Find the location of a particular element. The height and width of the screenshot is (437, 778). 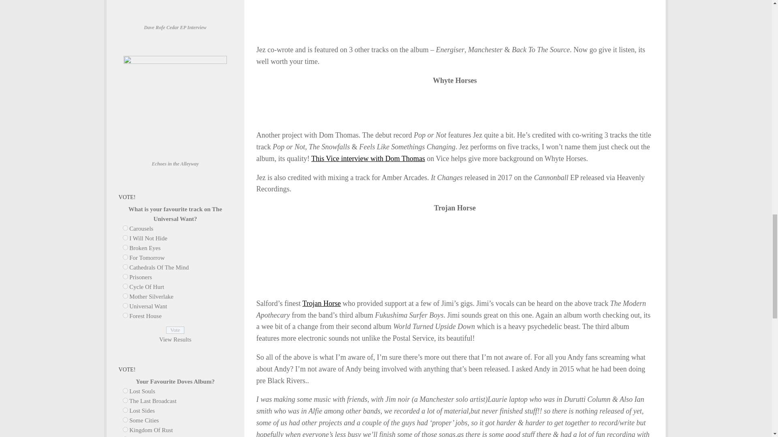

View Results Of This Poll is located at coordinates (175, 339).